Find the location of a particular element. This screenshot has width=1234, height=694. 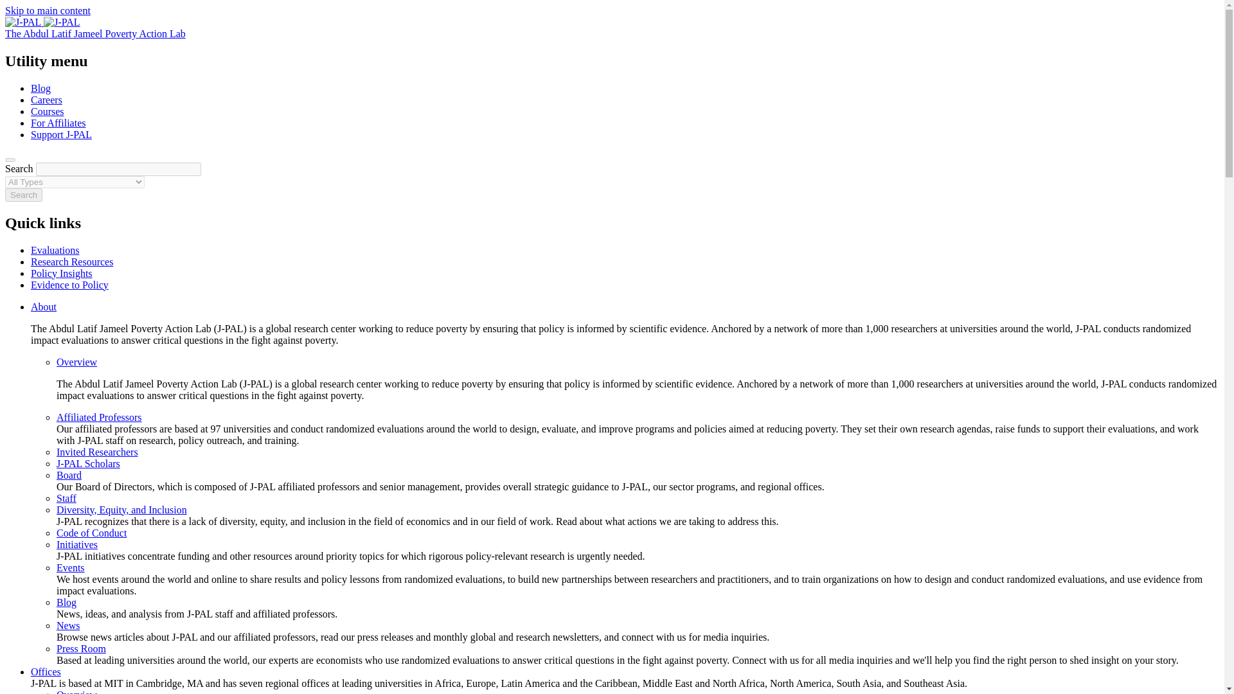

Code of Conduct for the J-PAL Community is located at coordinates (91, 533).